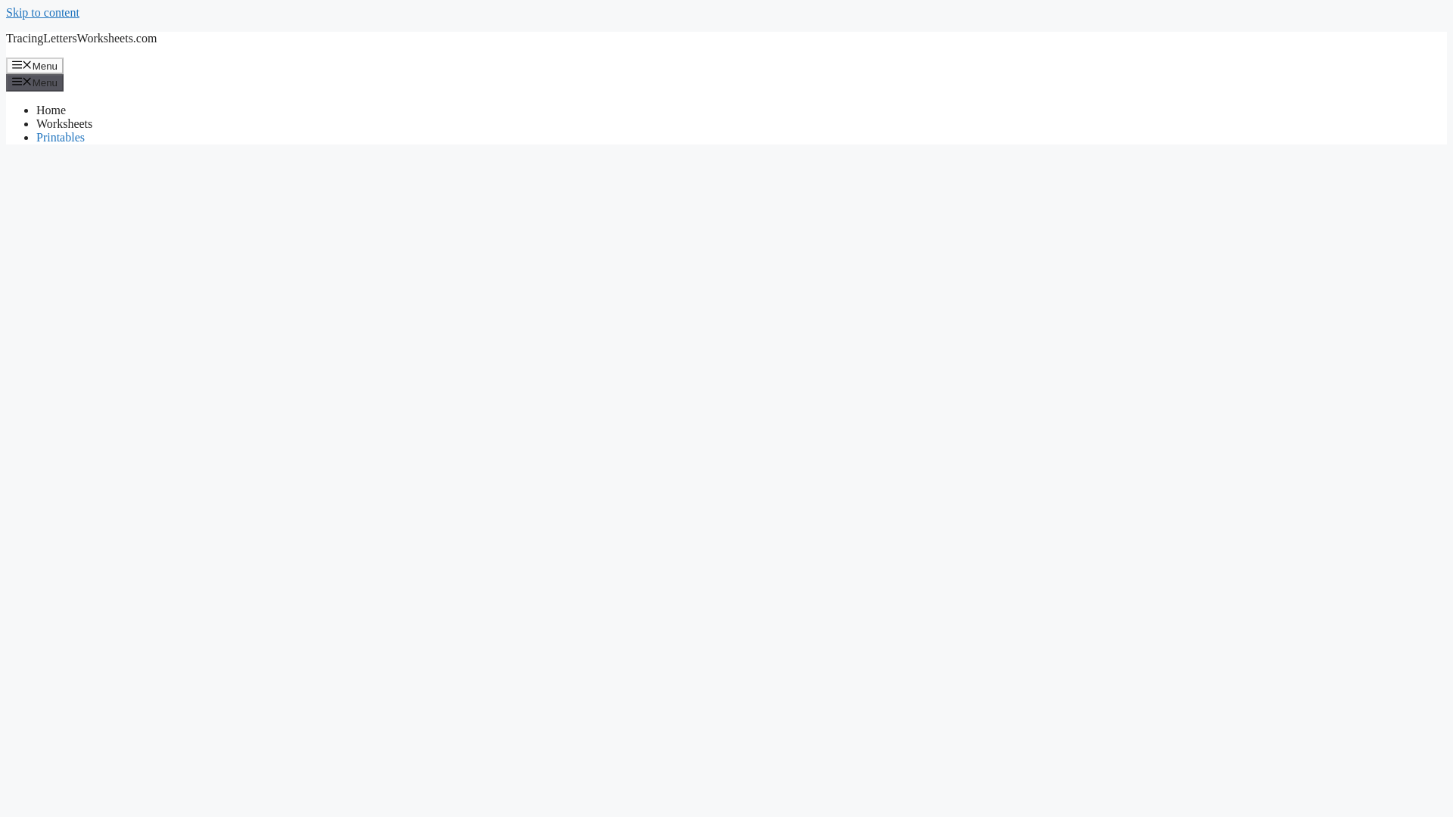 The width and height of the screenshot is (1453, 817). I want to click on Worksheets, so click(64, 123).